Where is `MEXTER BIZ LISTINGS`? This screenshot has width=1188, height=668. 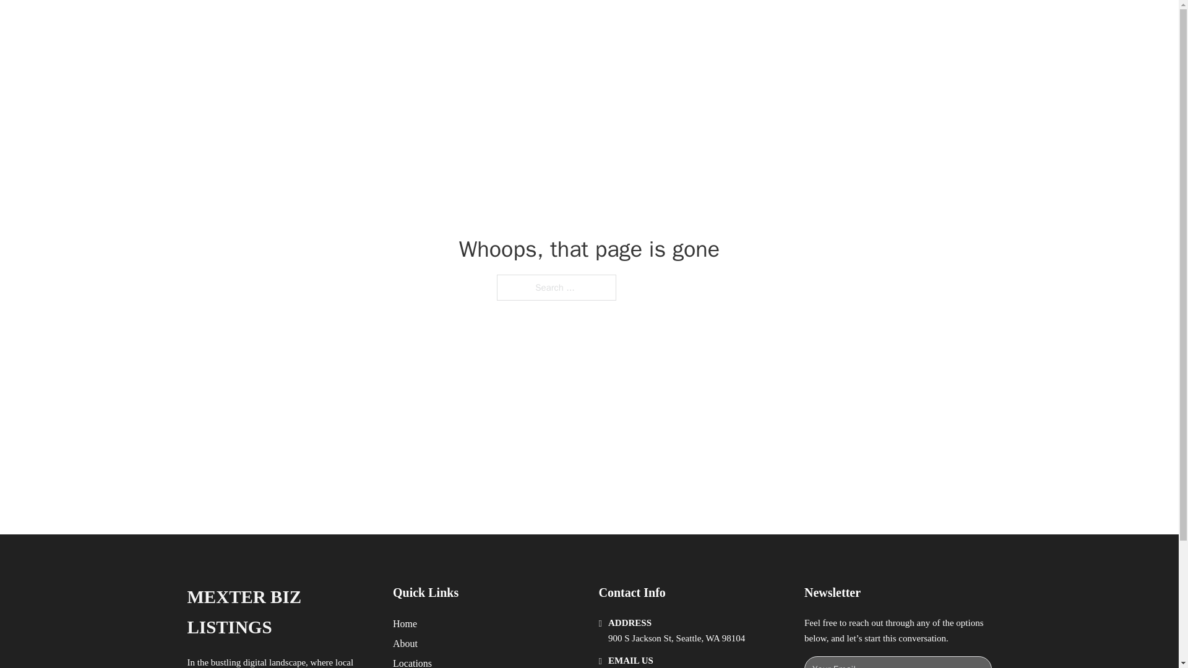
MEXTER BIZ LISTINGS is located at coordinates (280, 612).